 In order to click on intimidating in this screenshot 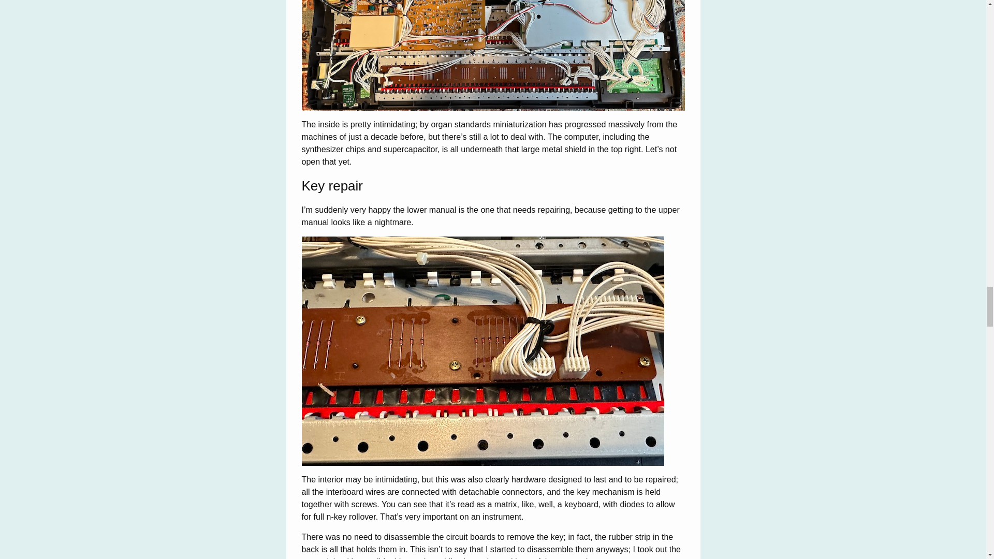, I will do `click(493, 55)`.